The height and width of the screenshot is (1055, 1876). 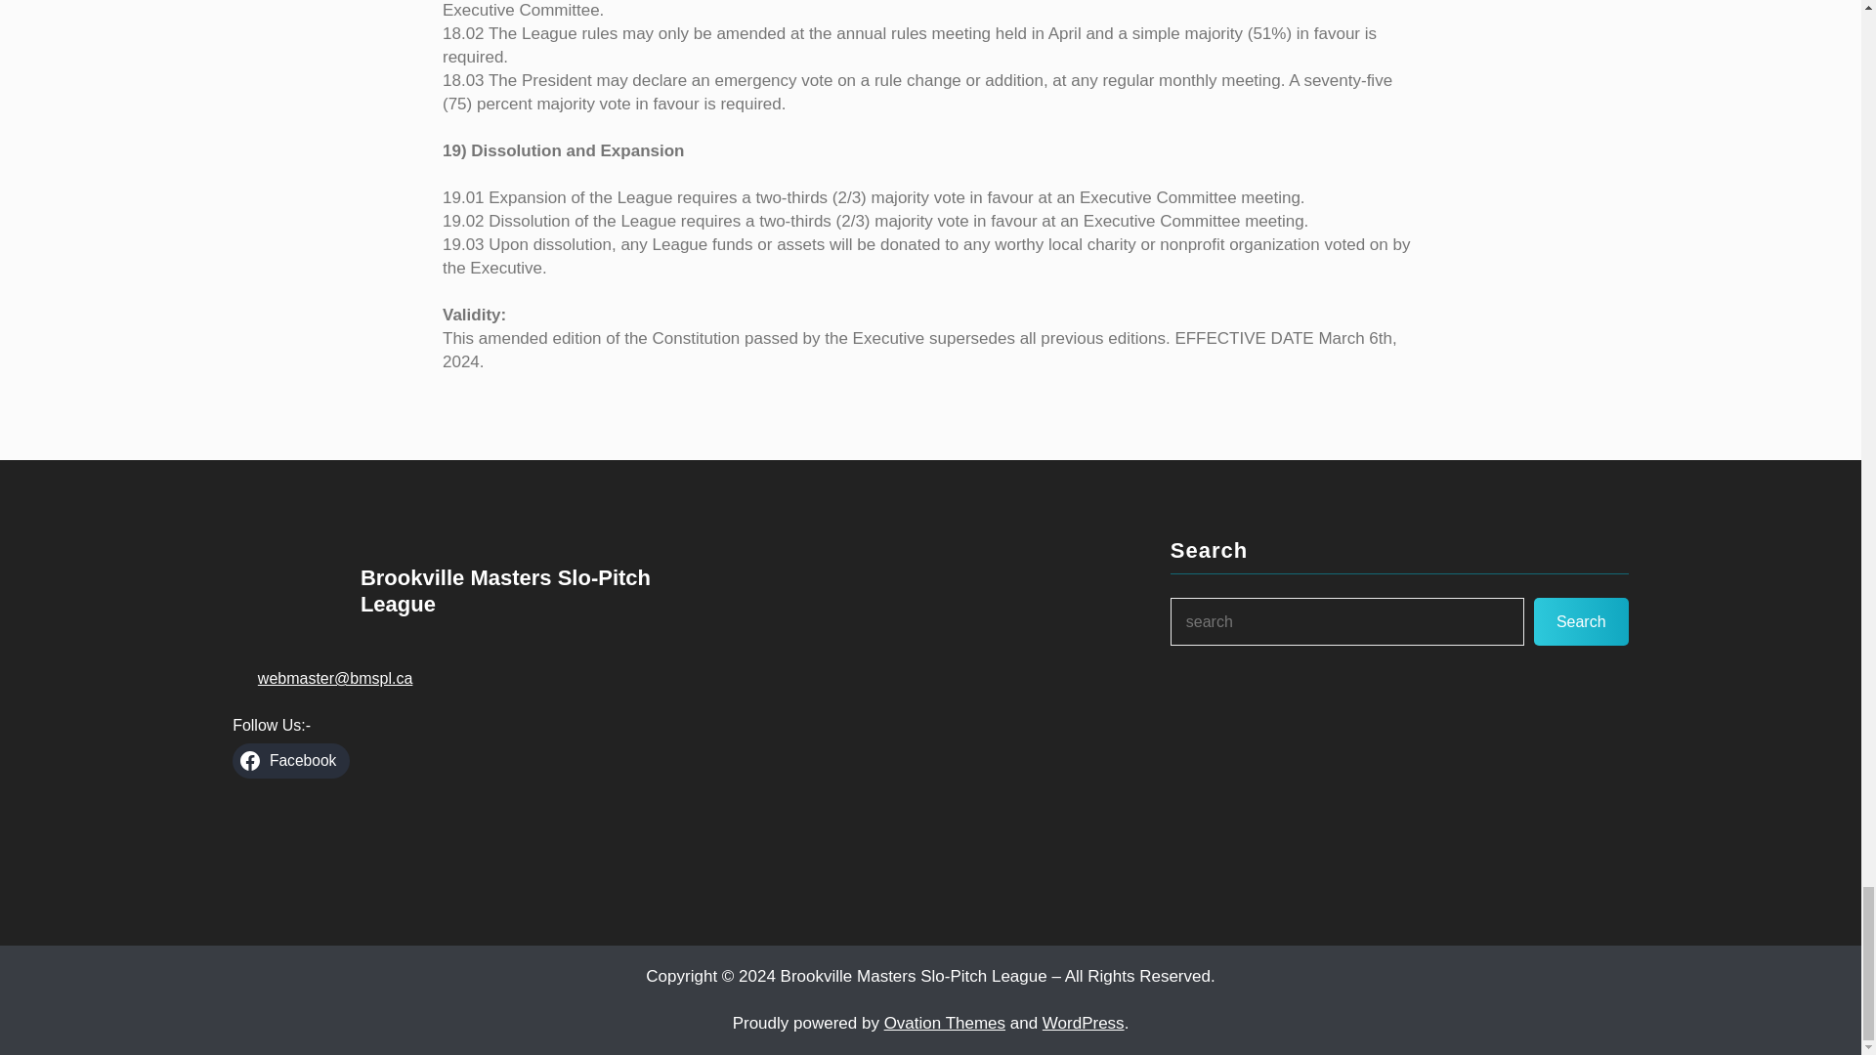 What do you see at coordinates (1083, 1023) in the screenshot?
I see `WordPress` at bounding box center [1083, 1023].